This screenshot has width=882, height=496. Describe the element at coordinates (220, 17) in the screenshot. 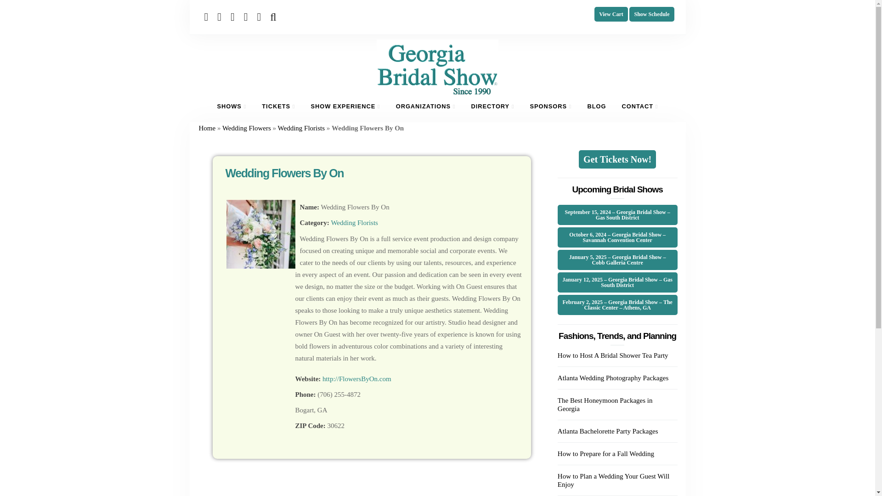

I see `Twitter` at that location.